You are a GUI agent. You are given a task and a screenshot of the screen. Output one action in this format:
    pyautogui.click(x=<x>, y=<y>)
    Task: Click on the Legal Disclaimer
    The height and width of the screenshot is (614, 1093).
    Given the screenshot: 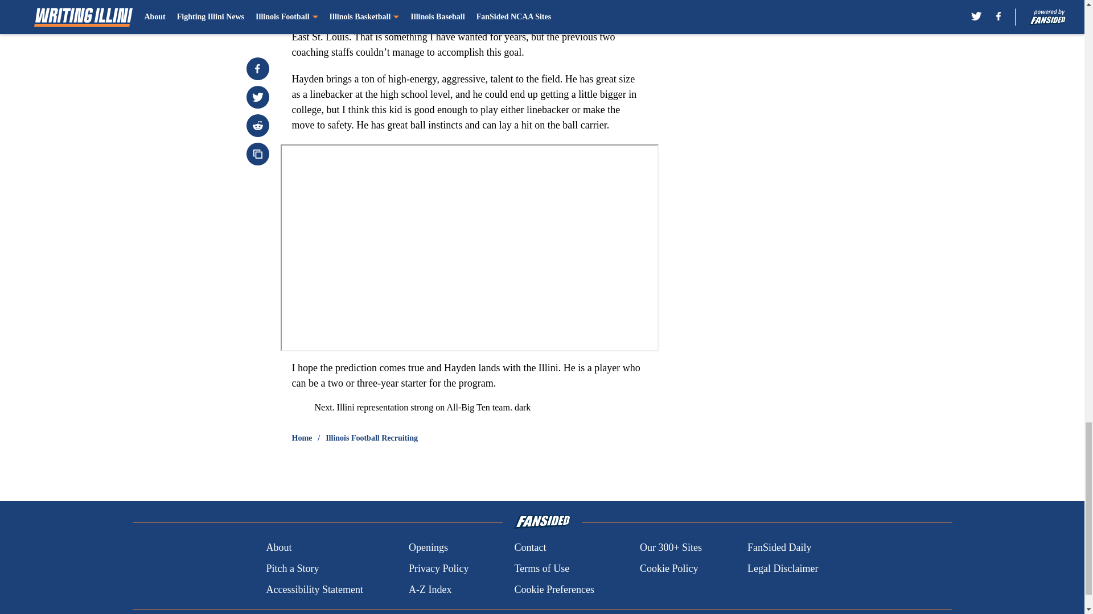 What is the action you would take?
    pyautogui.click(x=782, y=569)
    